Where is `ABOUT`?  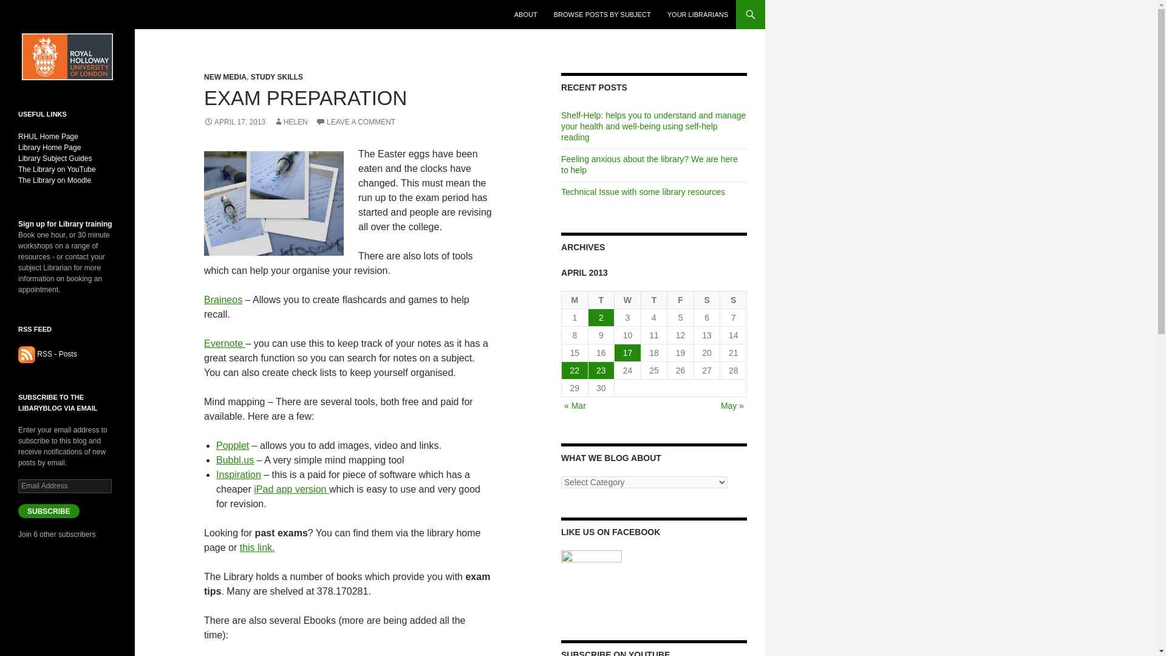
ABOUT is located at coordinates (526, 15).